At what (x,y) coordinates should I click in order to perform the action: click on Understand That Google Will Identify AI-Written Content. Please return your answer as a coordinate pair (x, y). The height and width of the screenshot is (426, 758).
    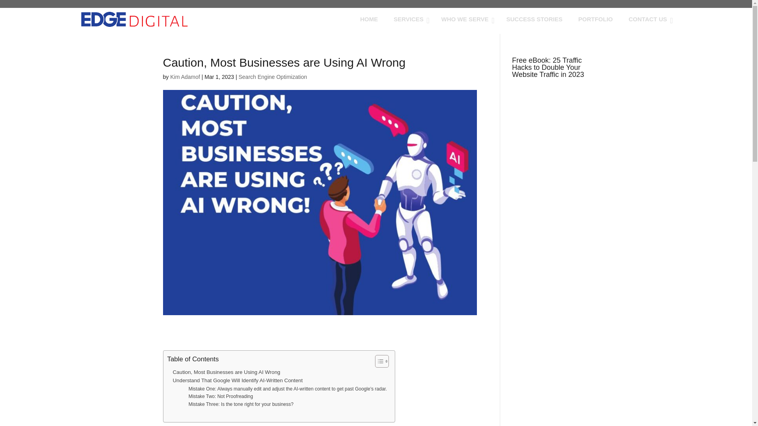
    Looking at the image, I should click on (238, 380).